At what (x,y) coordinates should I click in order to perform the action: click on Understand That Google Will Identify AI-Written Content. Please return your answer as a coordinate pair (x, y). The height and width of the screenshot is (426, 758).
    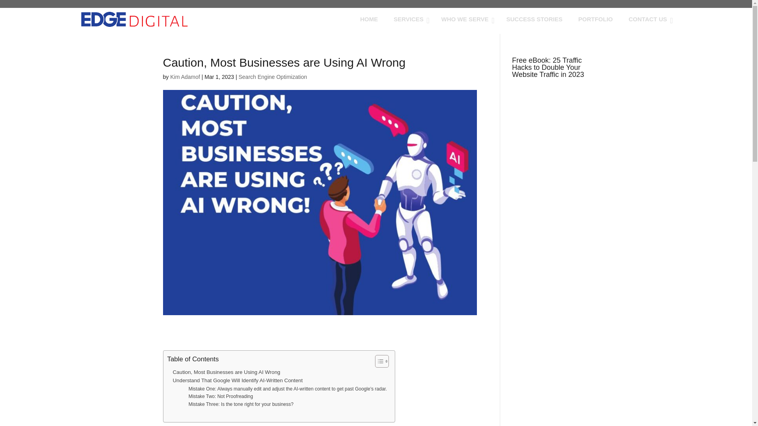
    Looking at the image, I should click on (238, 380).